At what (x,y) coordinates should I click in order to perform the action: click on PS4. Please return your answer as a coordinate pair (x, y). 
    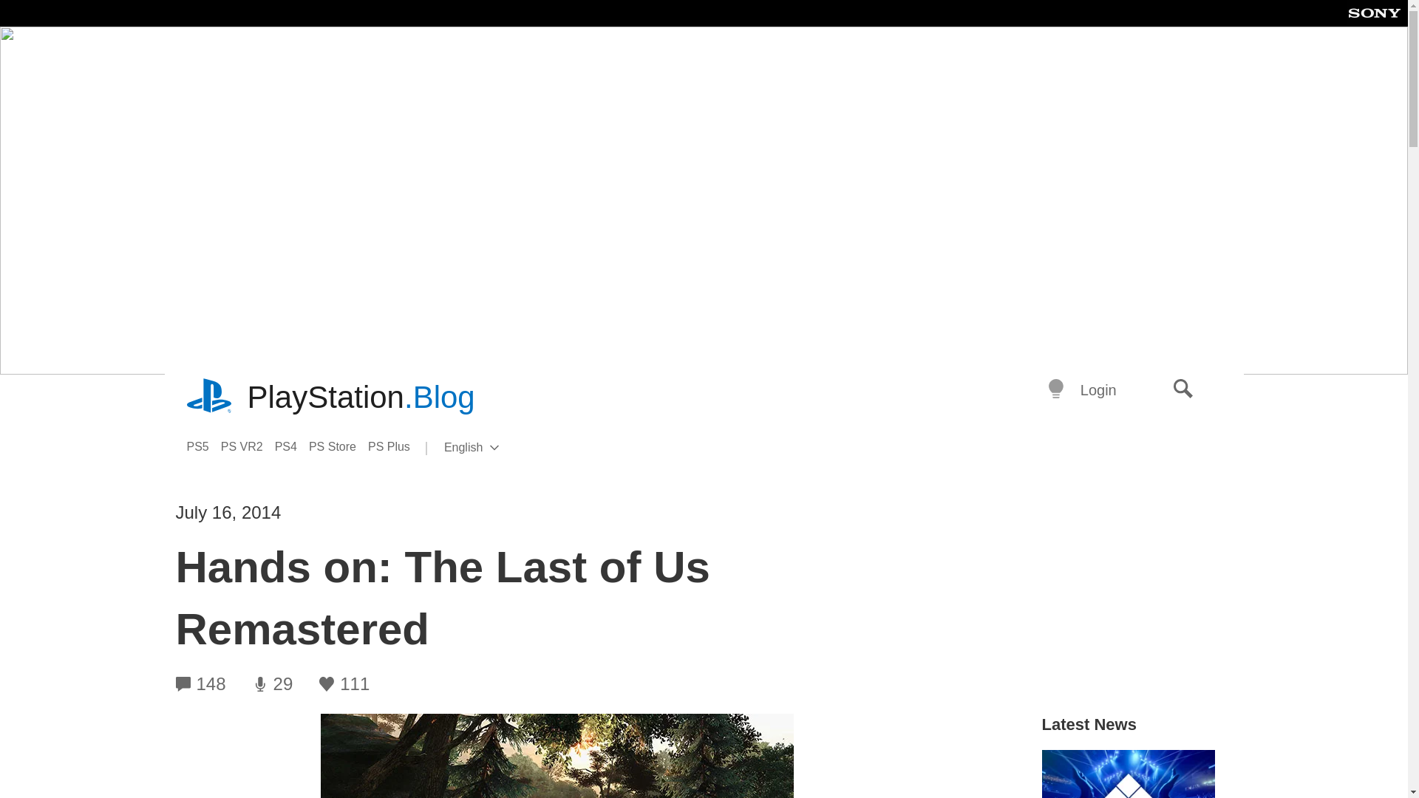
    Looking at the image, I should click on (1098, 390).